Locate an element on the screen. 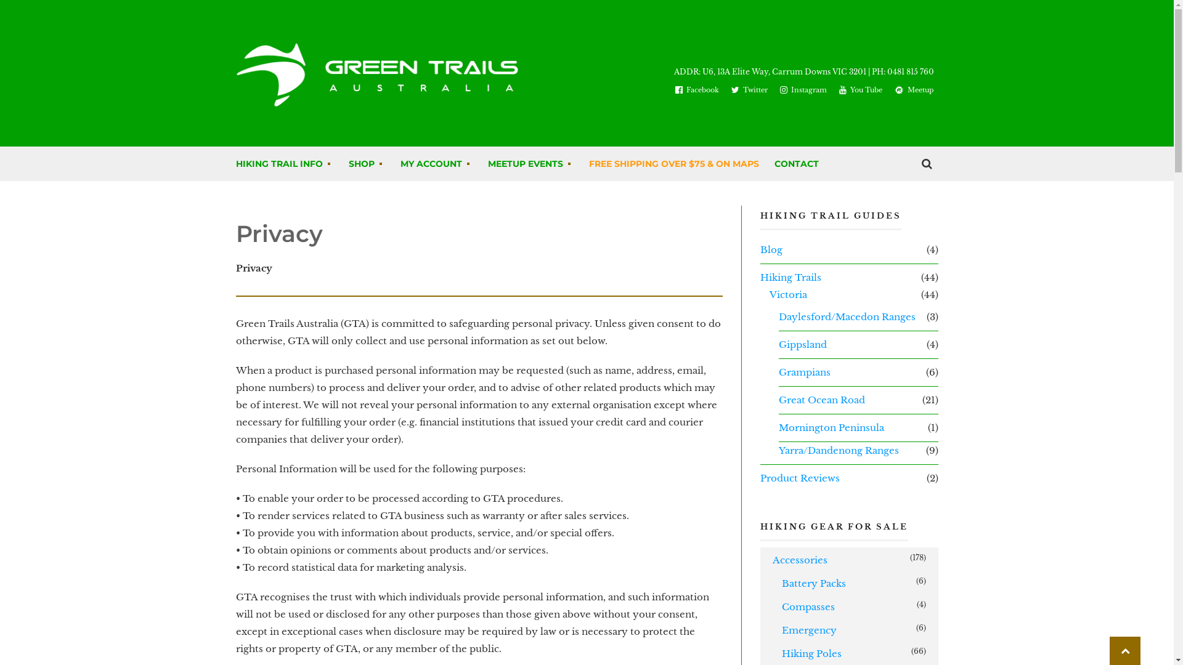 The image size is (1183, 665). Instagram is located at coordinates (803, 90).